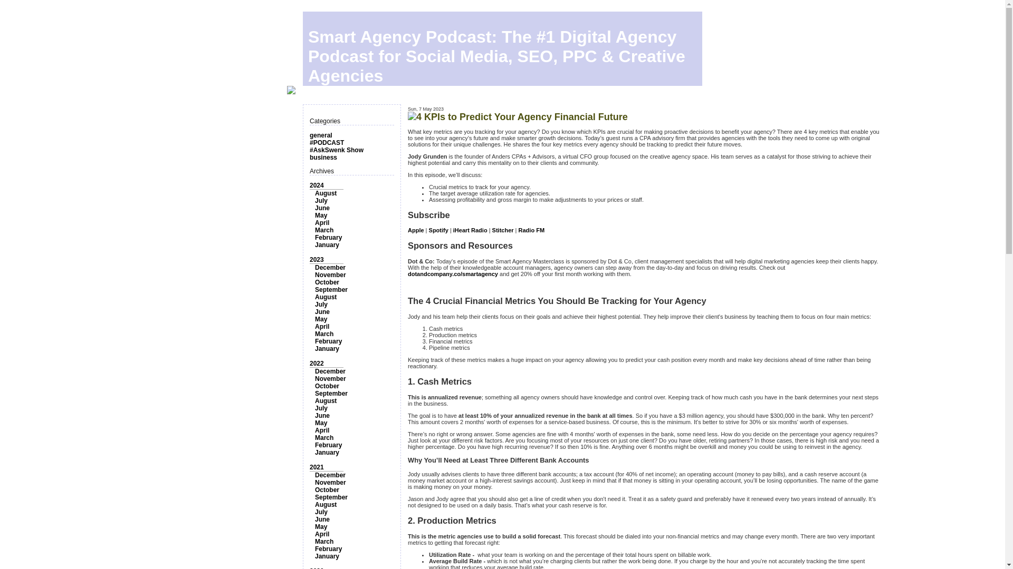  Describe the element at coordinates (321, 423) in the screenshot. I see `May` at that location.